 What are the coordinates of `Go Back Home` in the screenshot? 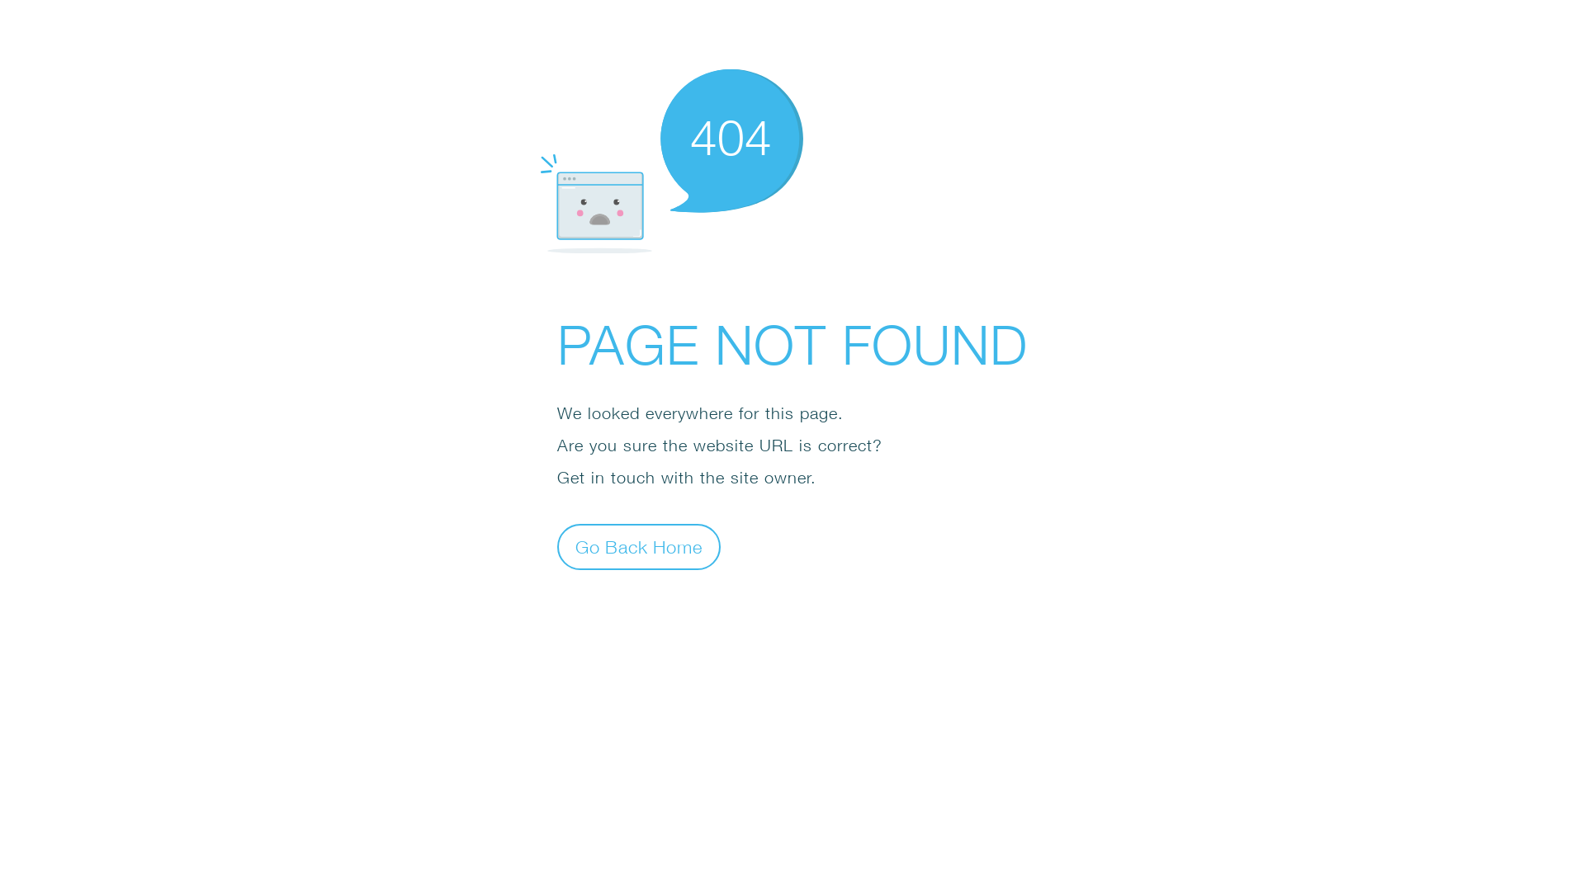 It's located at (639, 546).